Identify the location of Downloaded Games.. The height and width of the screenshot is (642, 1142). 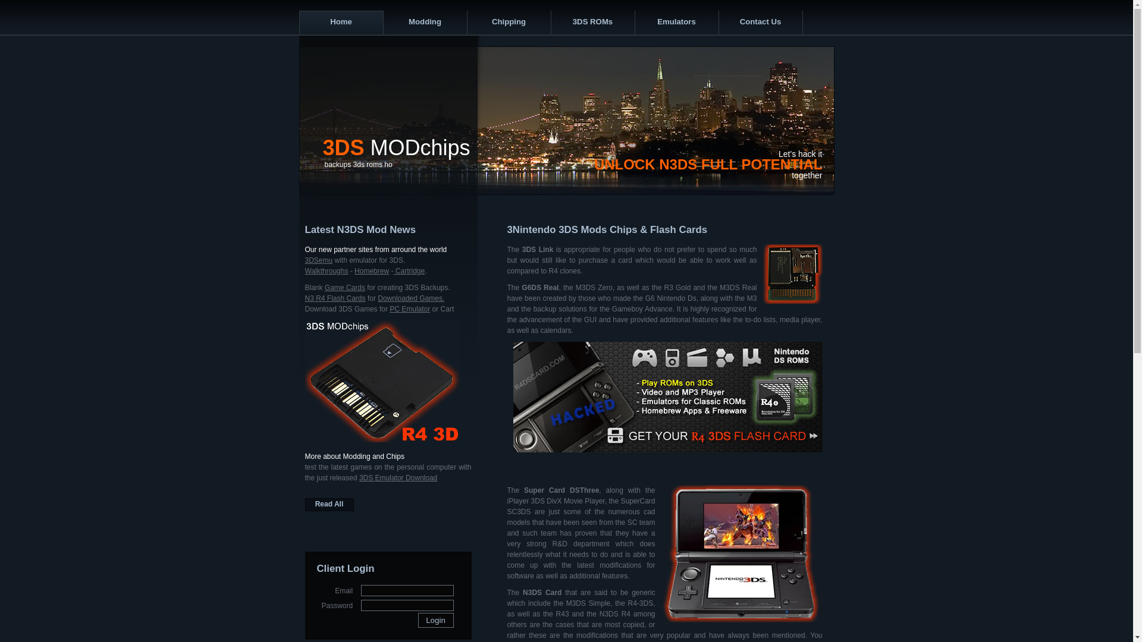
(411, 298).